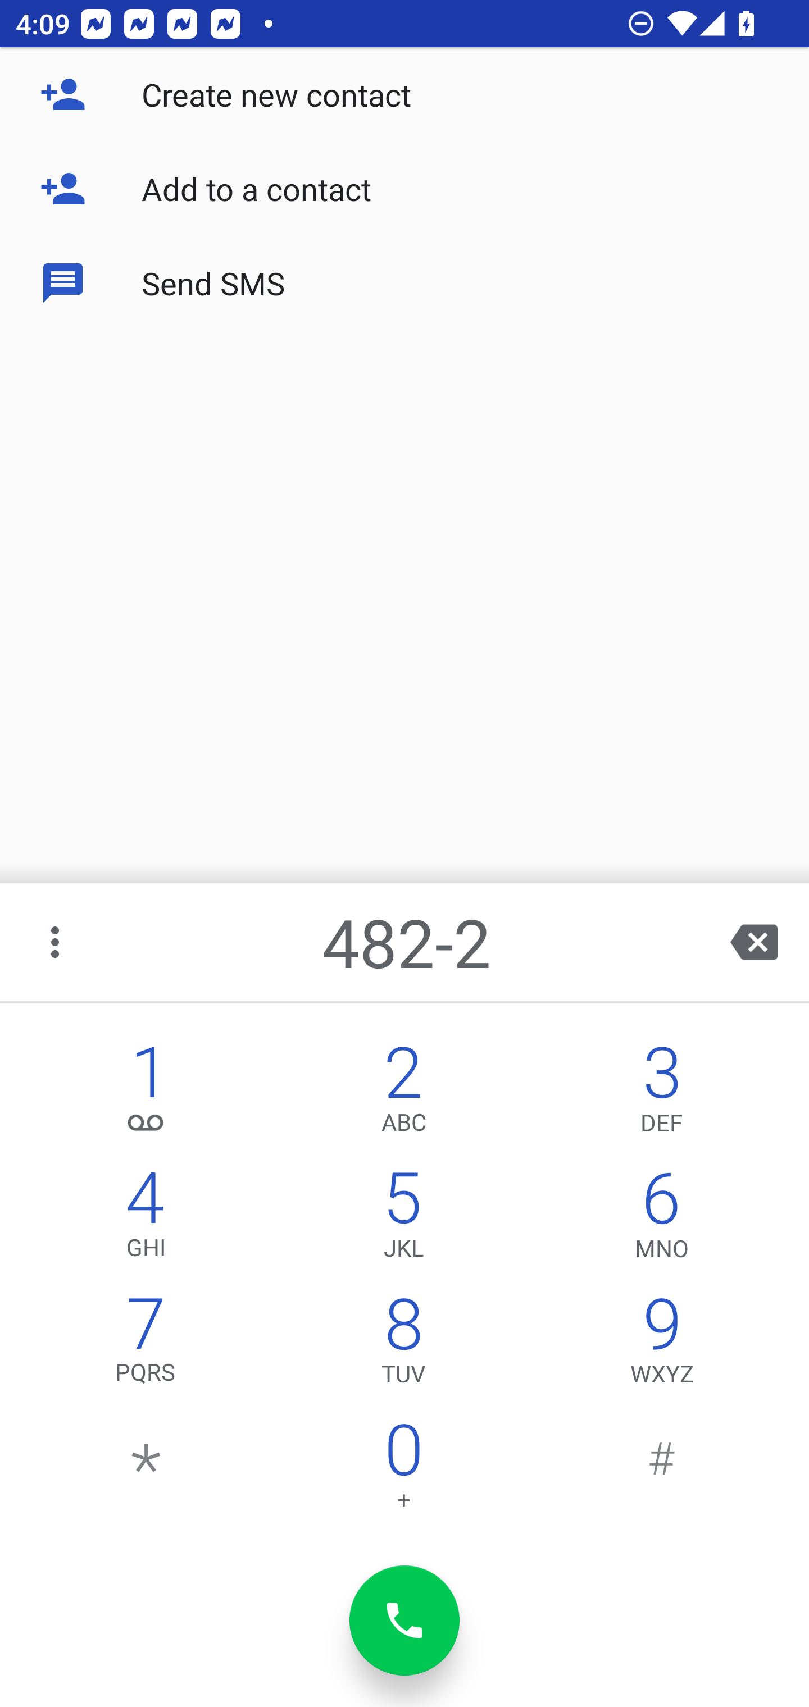 The width and height of the screenshot is (809, 1707). I want to click on #, so click(662, 1471).